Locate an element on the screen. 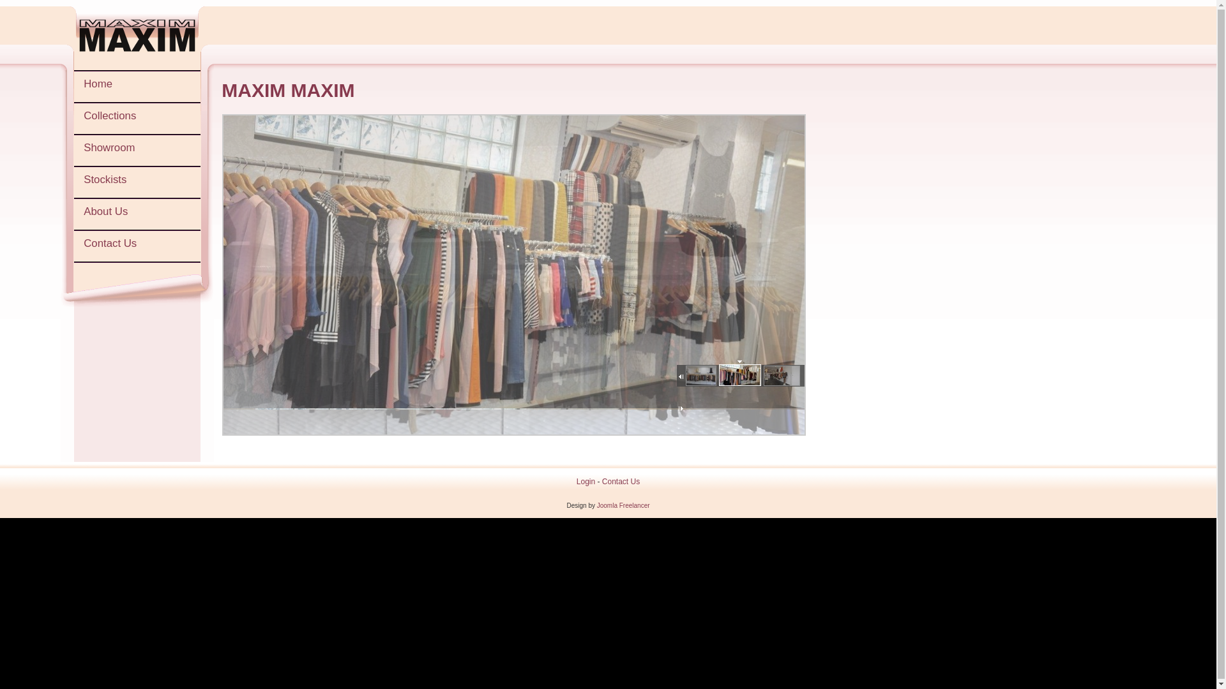 This screenshot has width=1226, height=689. Home is located at coordinates (137, 87).